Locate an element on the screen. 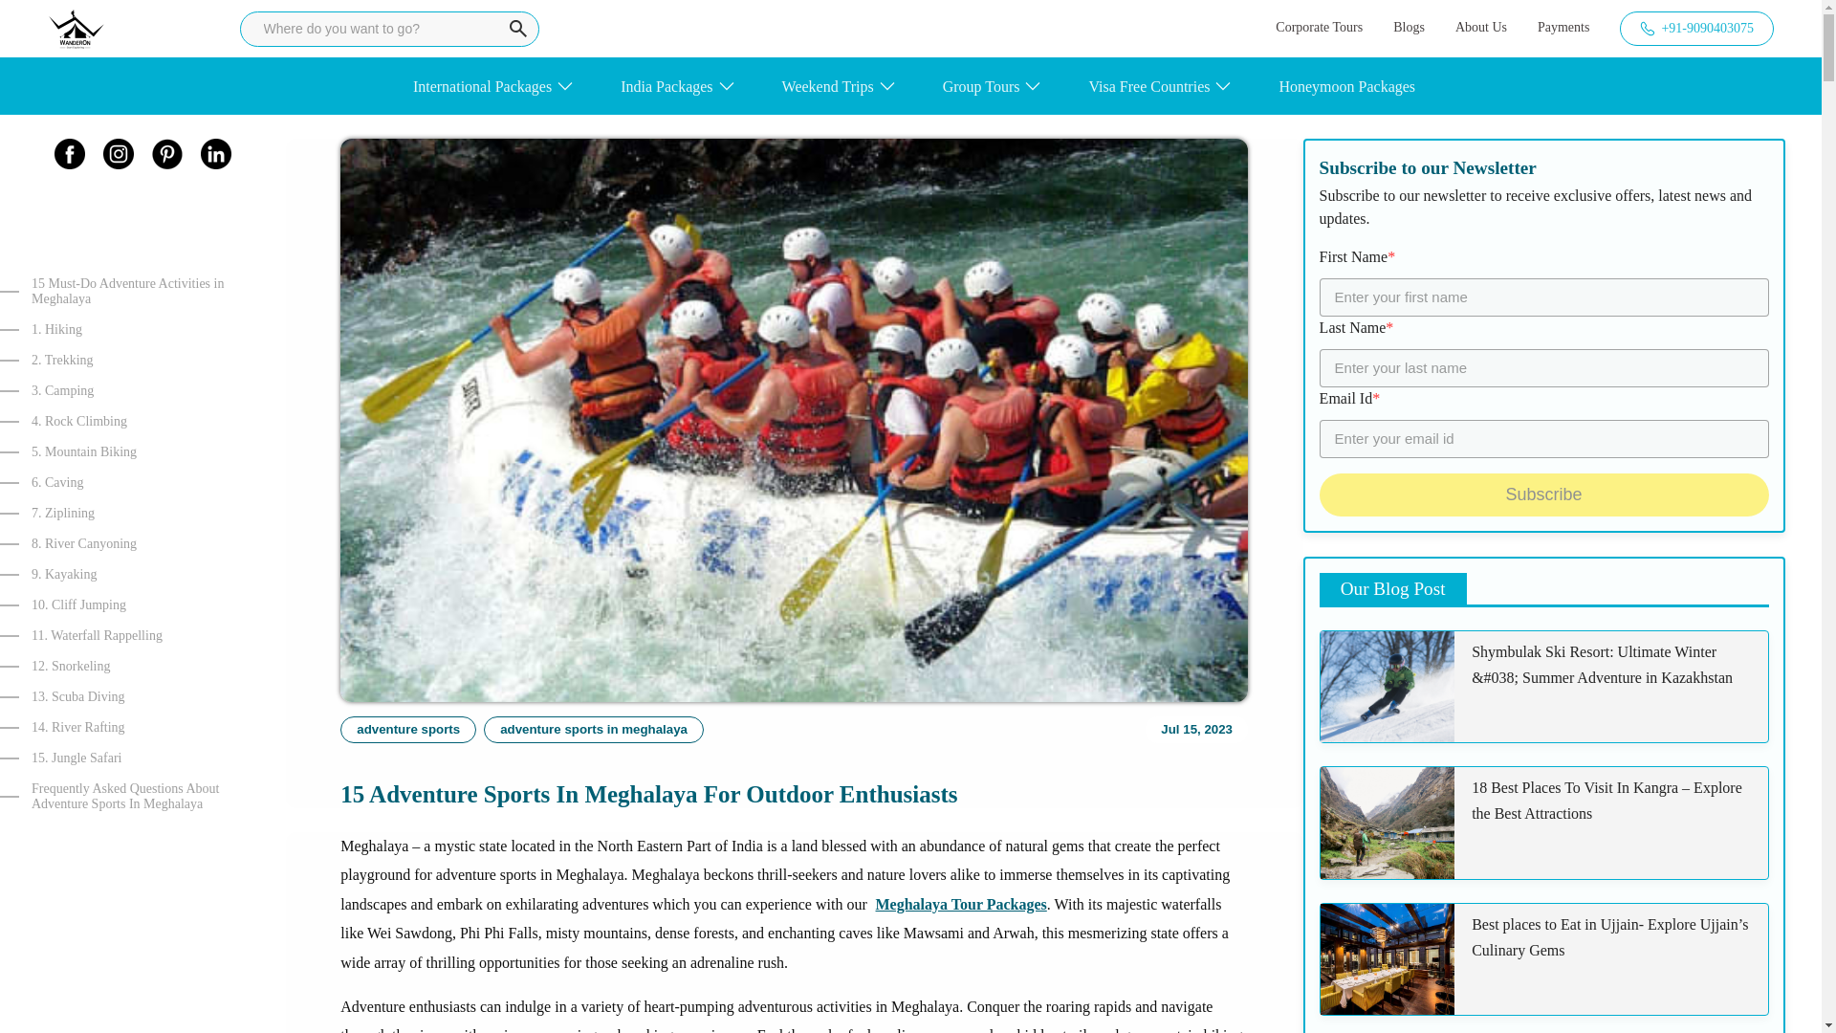 The width and height of the screenshot is (1836, 1033). Blogs is located at coordinates (1409, 28).